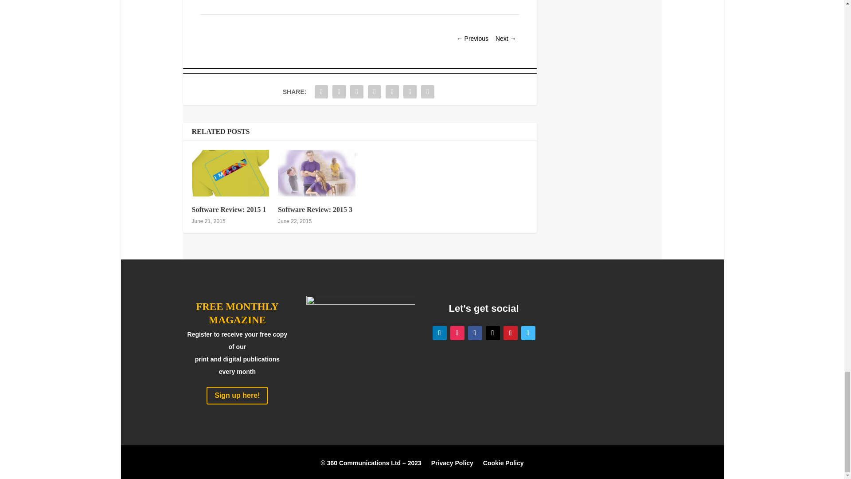  What do you see at coordinates (392, 91) in the screenshot?
I see `Share "Software Review: 2015 2" via LinkedIn` at bounding box center [392, 91].